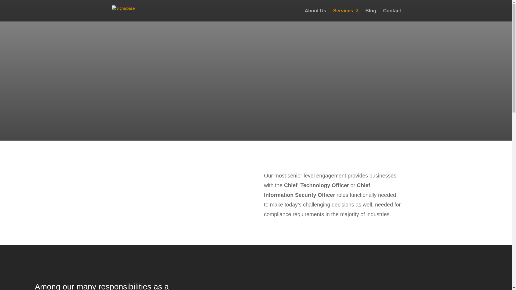  What do you see at coordinates (392, 15) in the screenshot?
I see `Contact` at bounding box center [392, 15].